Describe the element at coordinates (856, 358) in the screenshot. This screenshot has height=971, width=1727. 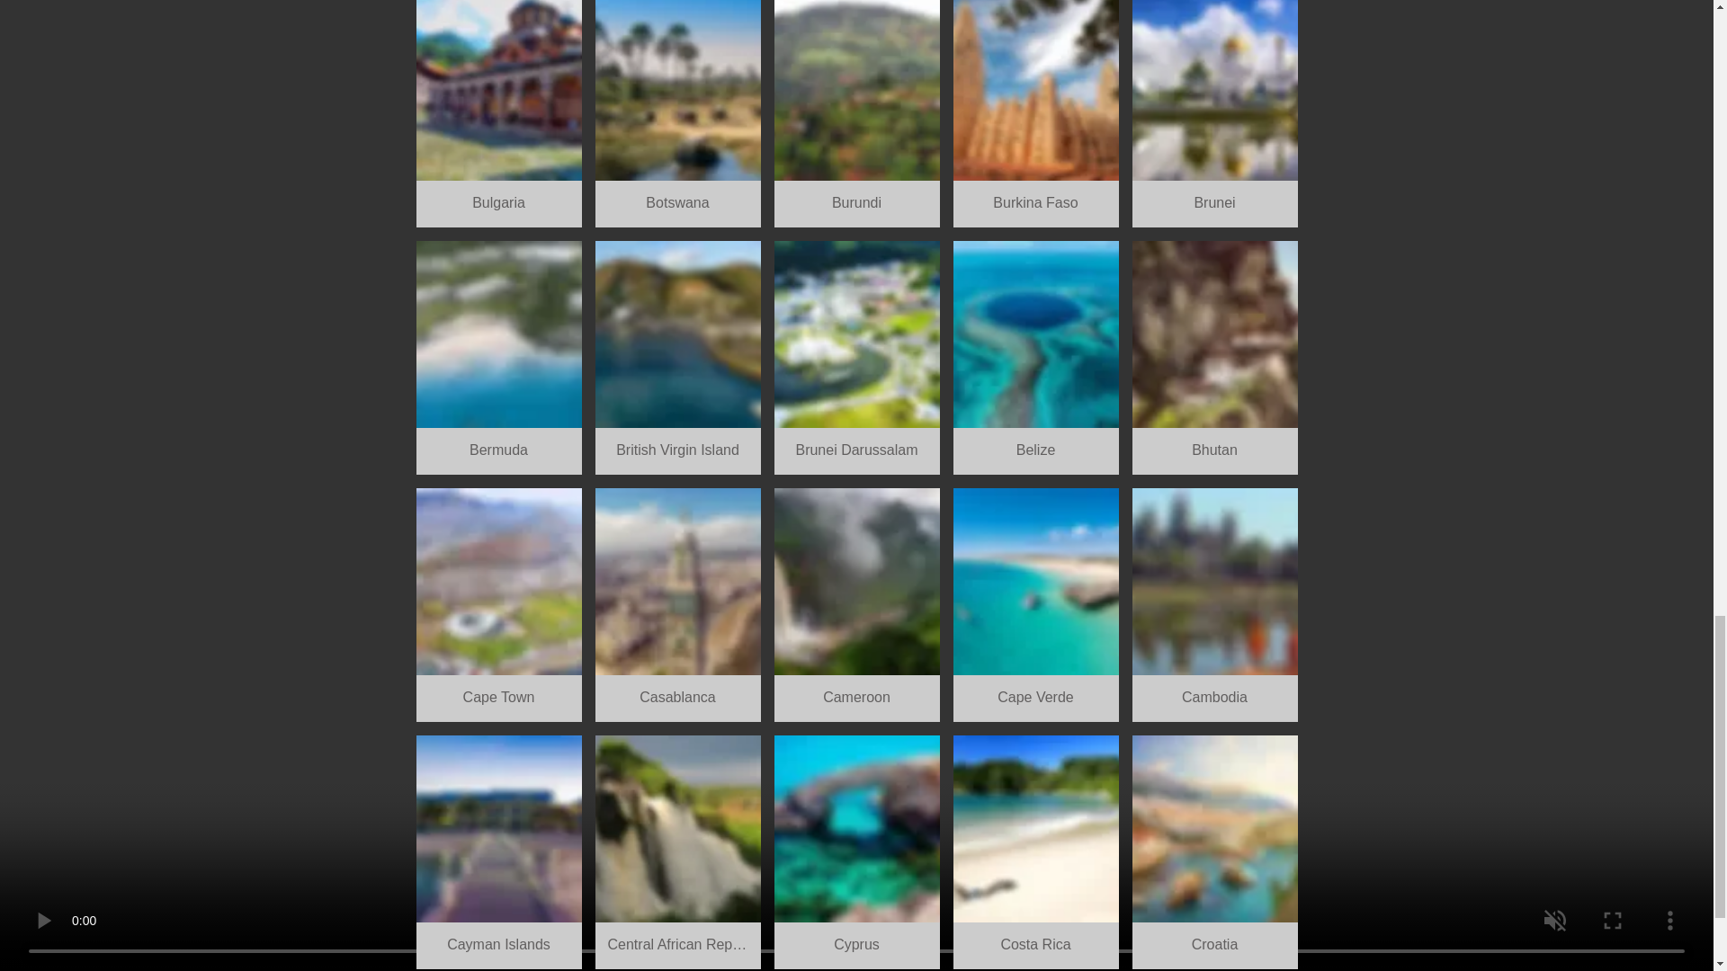
I see `Brunei Darussalam` at that location.